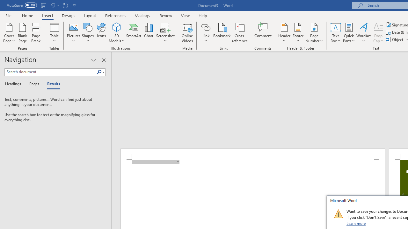 The width and height of the screenshot is (408, 229). What do you see at coordinates (298, 32) in the screenshot?
I see `Footer` at bounding box center [298, 32].